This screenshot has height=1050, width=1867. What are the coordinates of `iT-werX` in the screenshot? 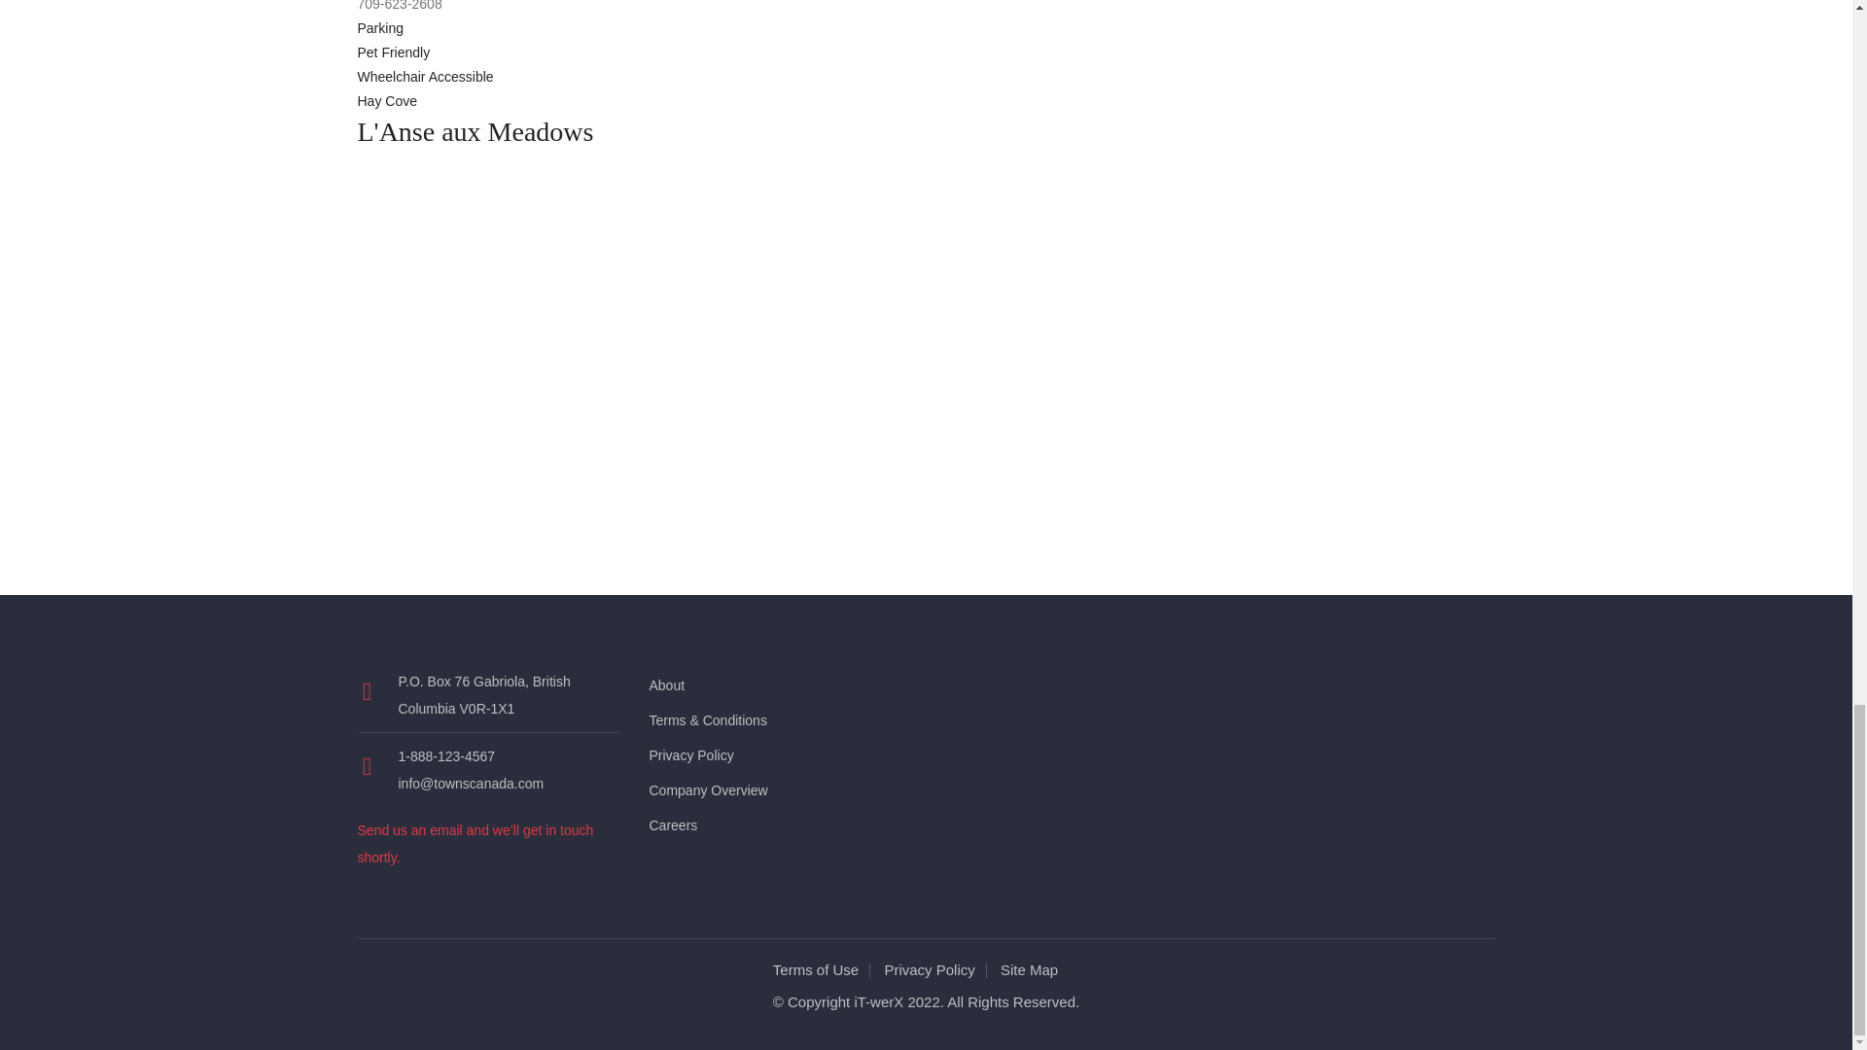 It's located at (878, 1001).